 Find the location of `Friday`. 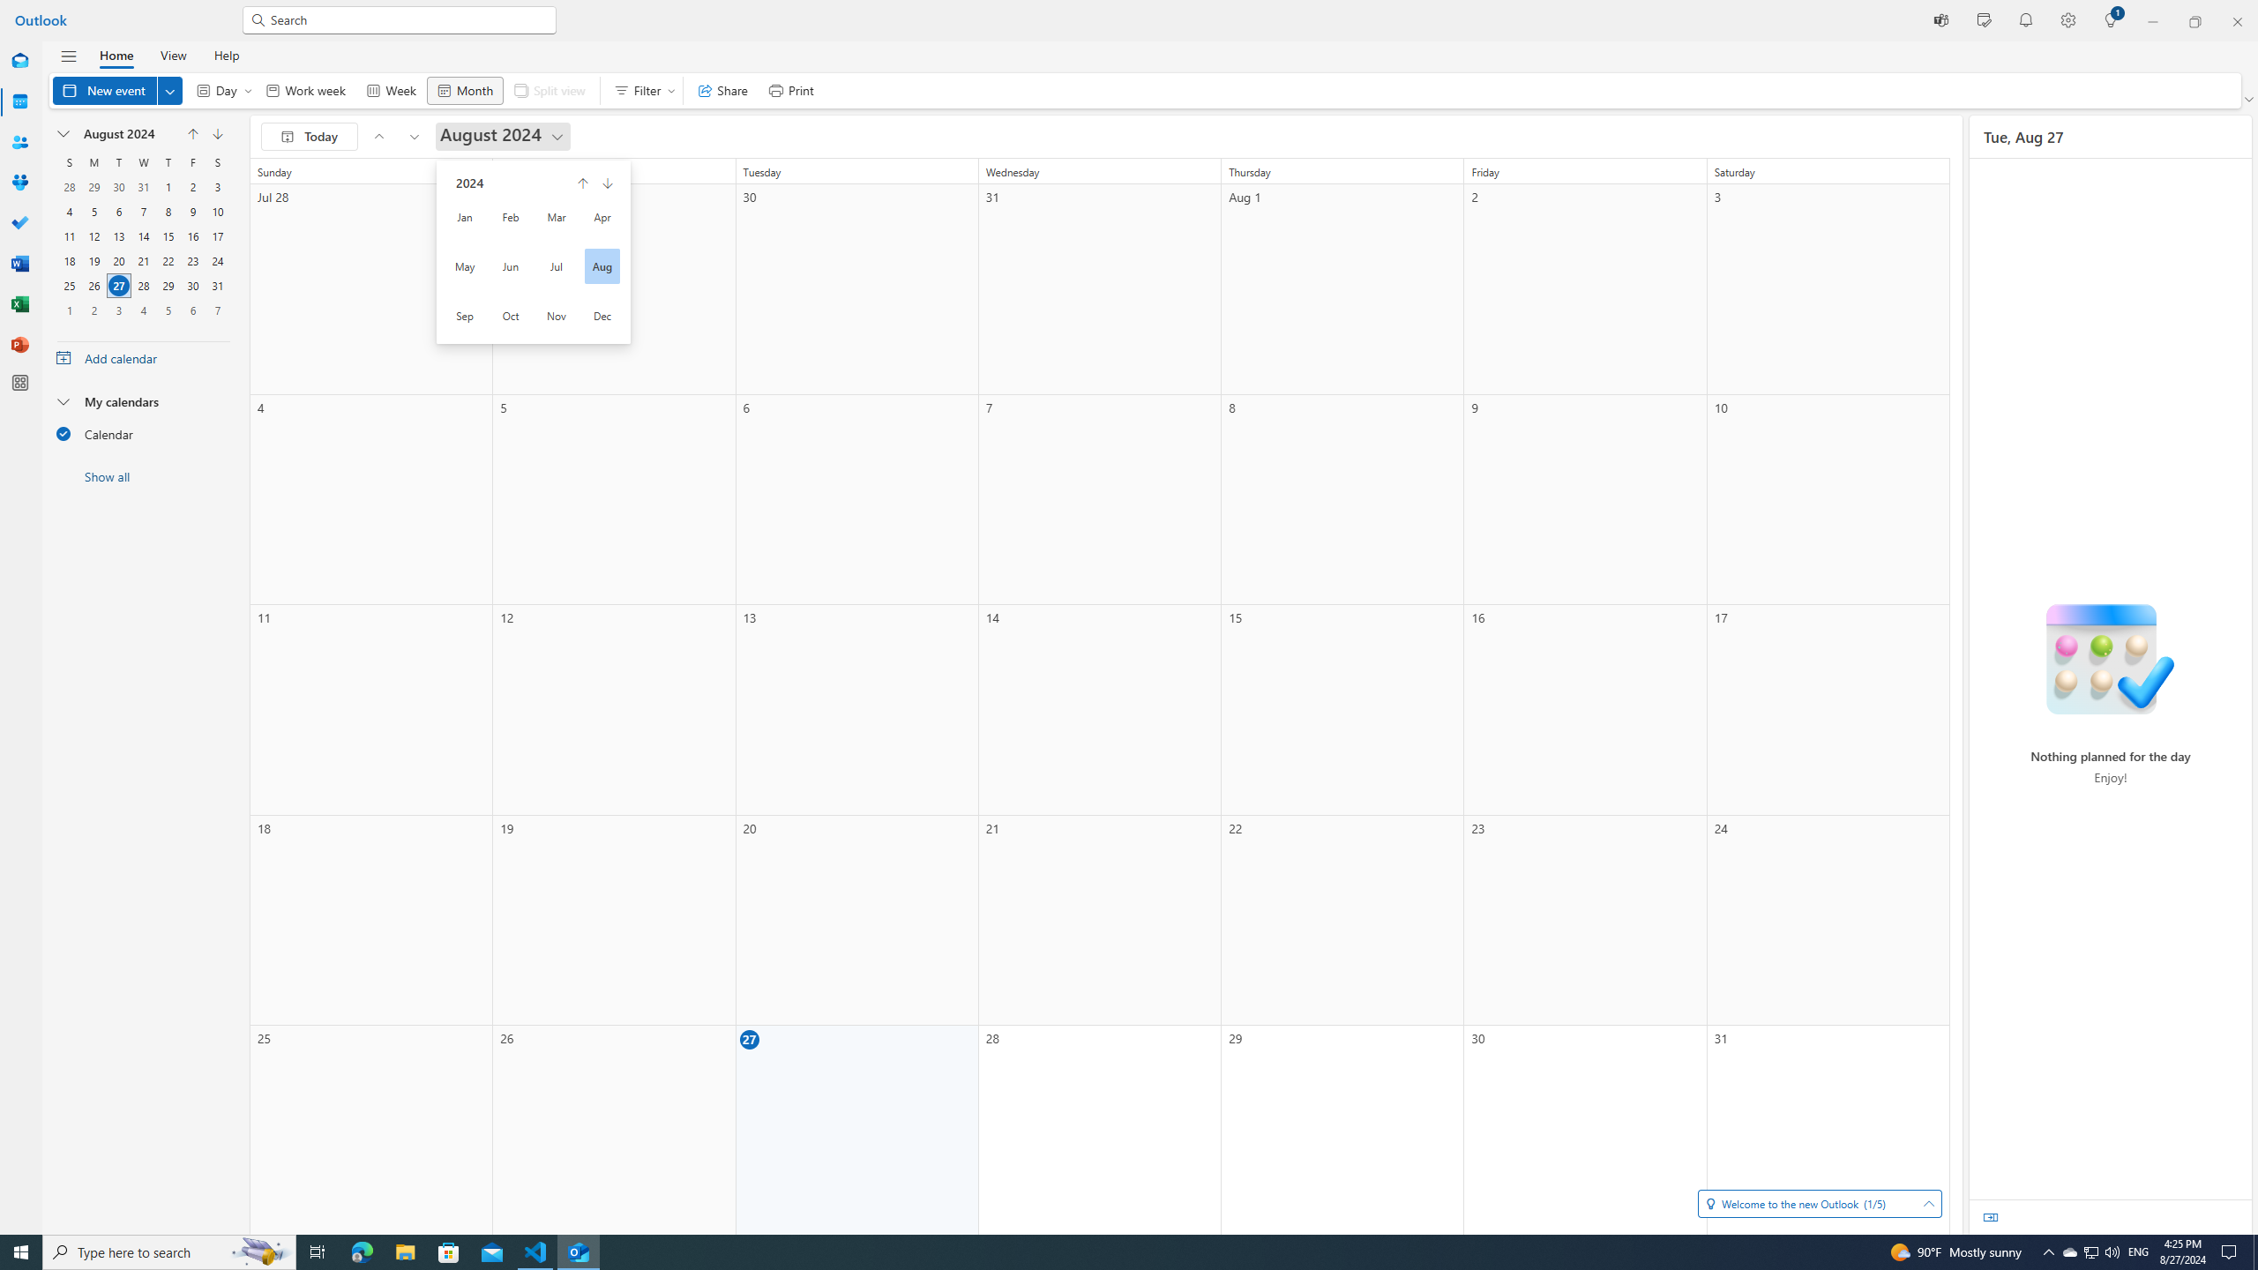

Friday is located at coordinates (192, 162).